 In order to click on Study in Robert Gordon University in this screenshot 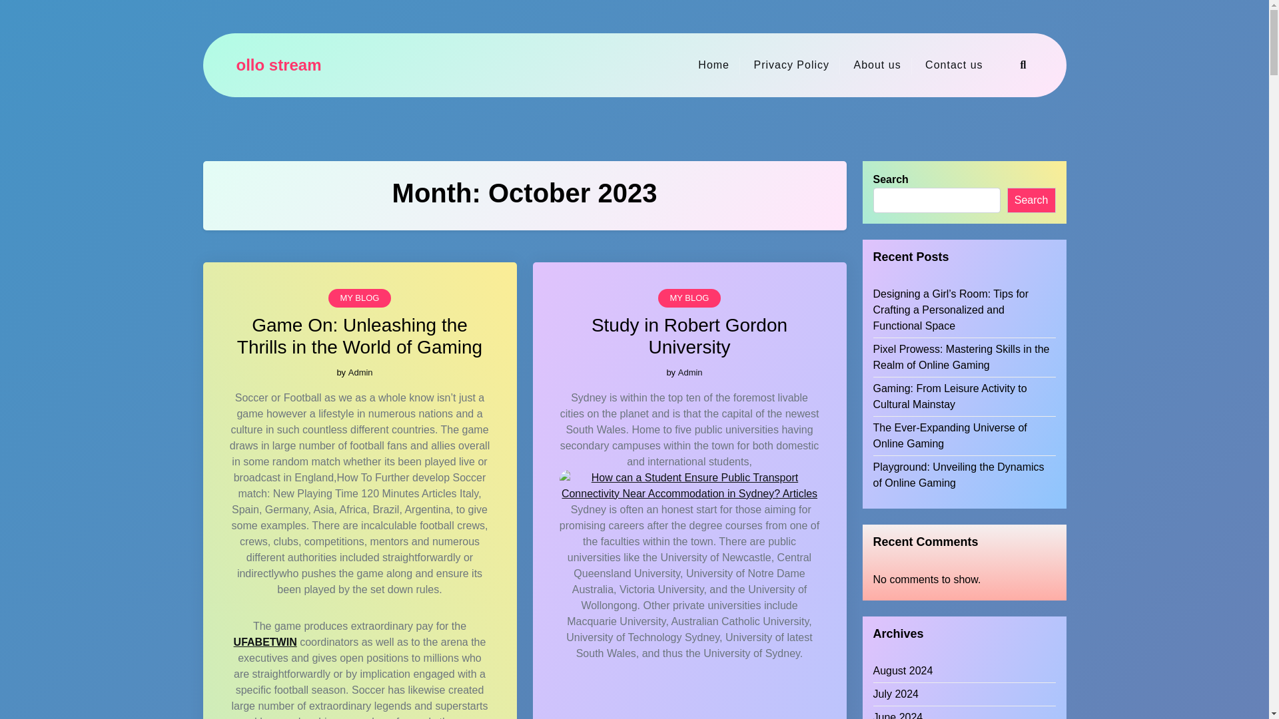, I will do `click(689, 336)`.